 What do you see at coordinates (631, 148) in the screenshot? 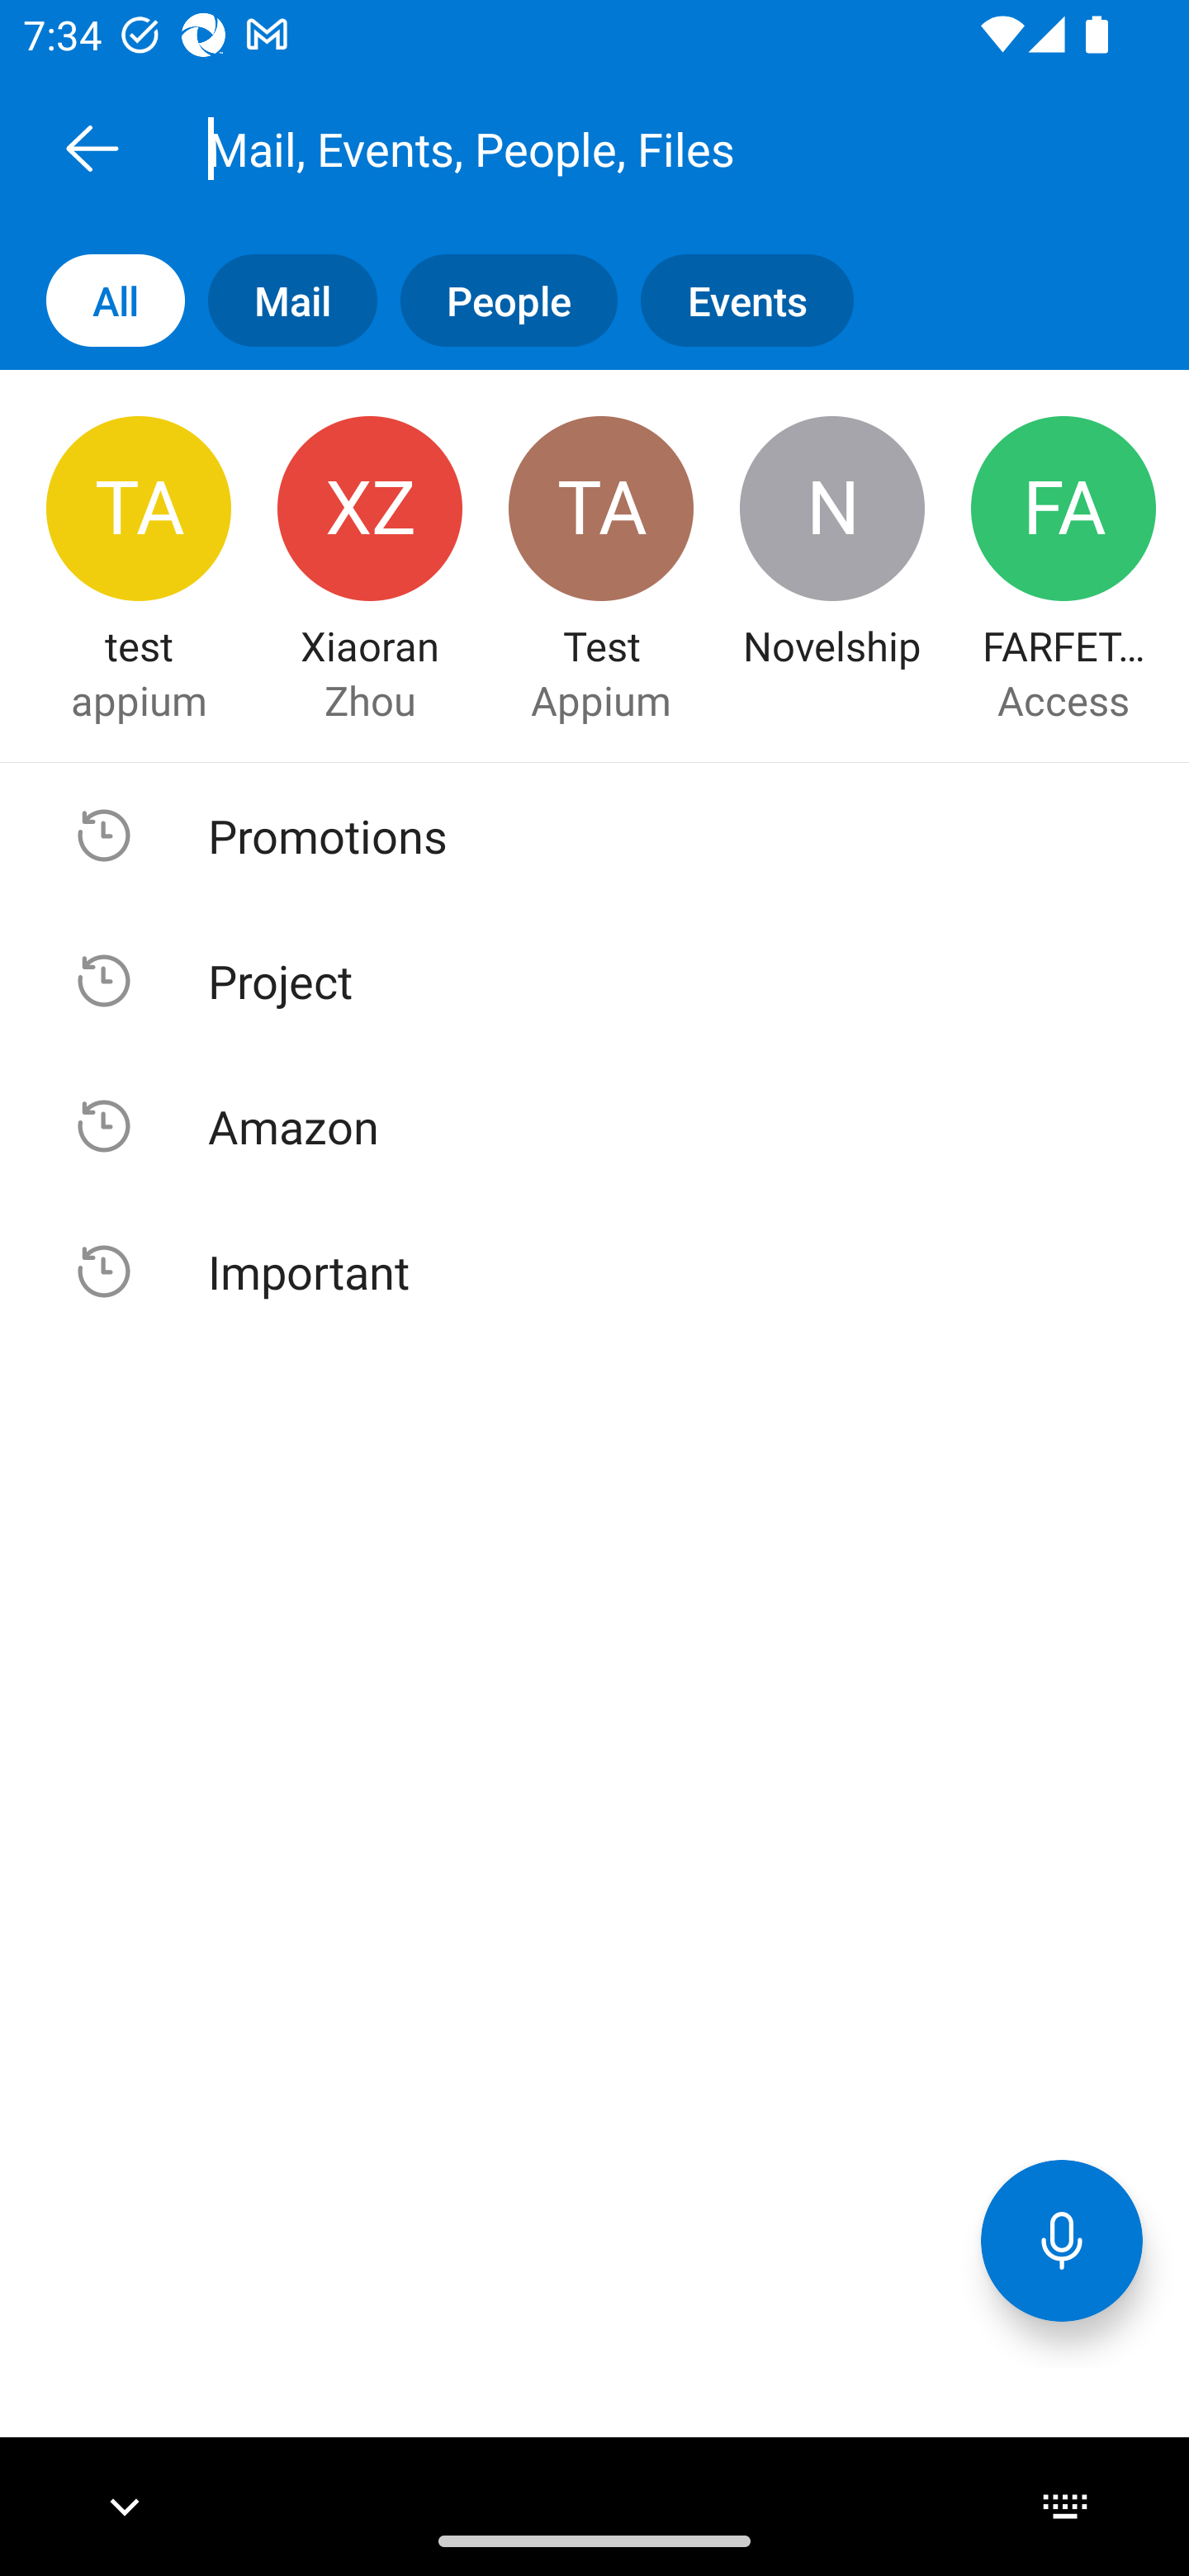
I see `Mail, Events, People, Files` at bounding box center [631, 148].